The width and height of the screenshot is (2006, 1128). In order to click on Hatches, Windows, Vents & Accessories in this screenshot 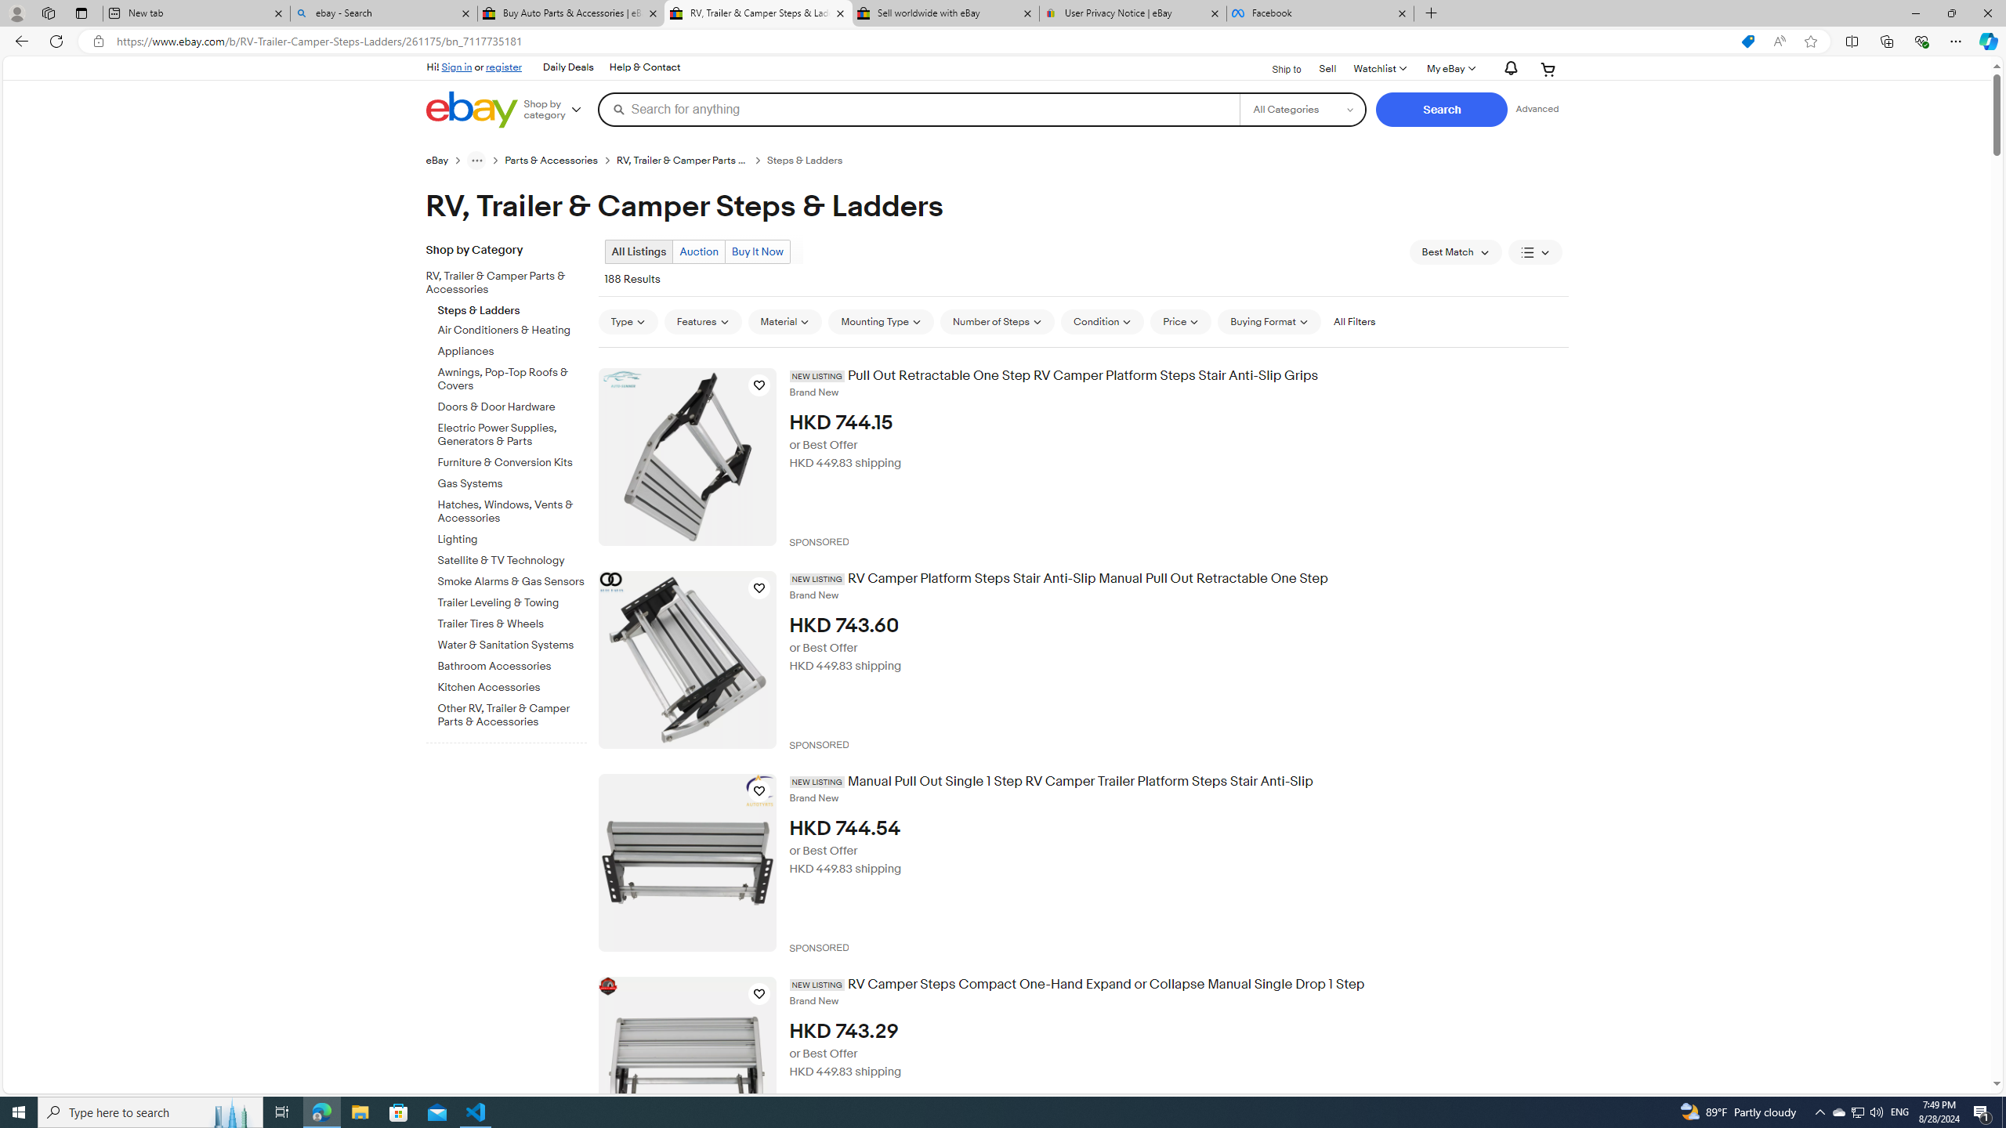, I will do `click(512, 509)`.